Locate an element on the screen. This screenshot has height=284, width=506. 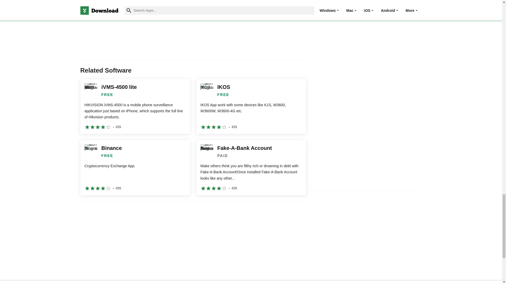
Fake-A-Bank Account is located at coordinates (251, 167).